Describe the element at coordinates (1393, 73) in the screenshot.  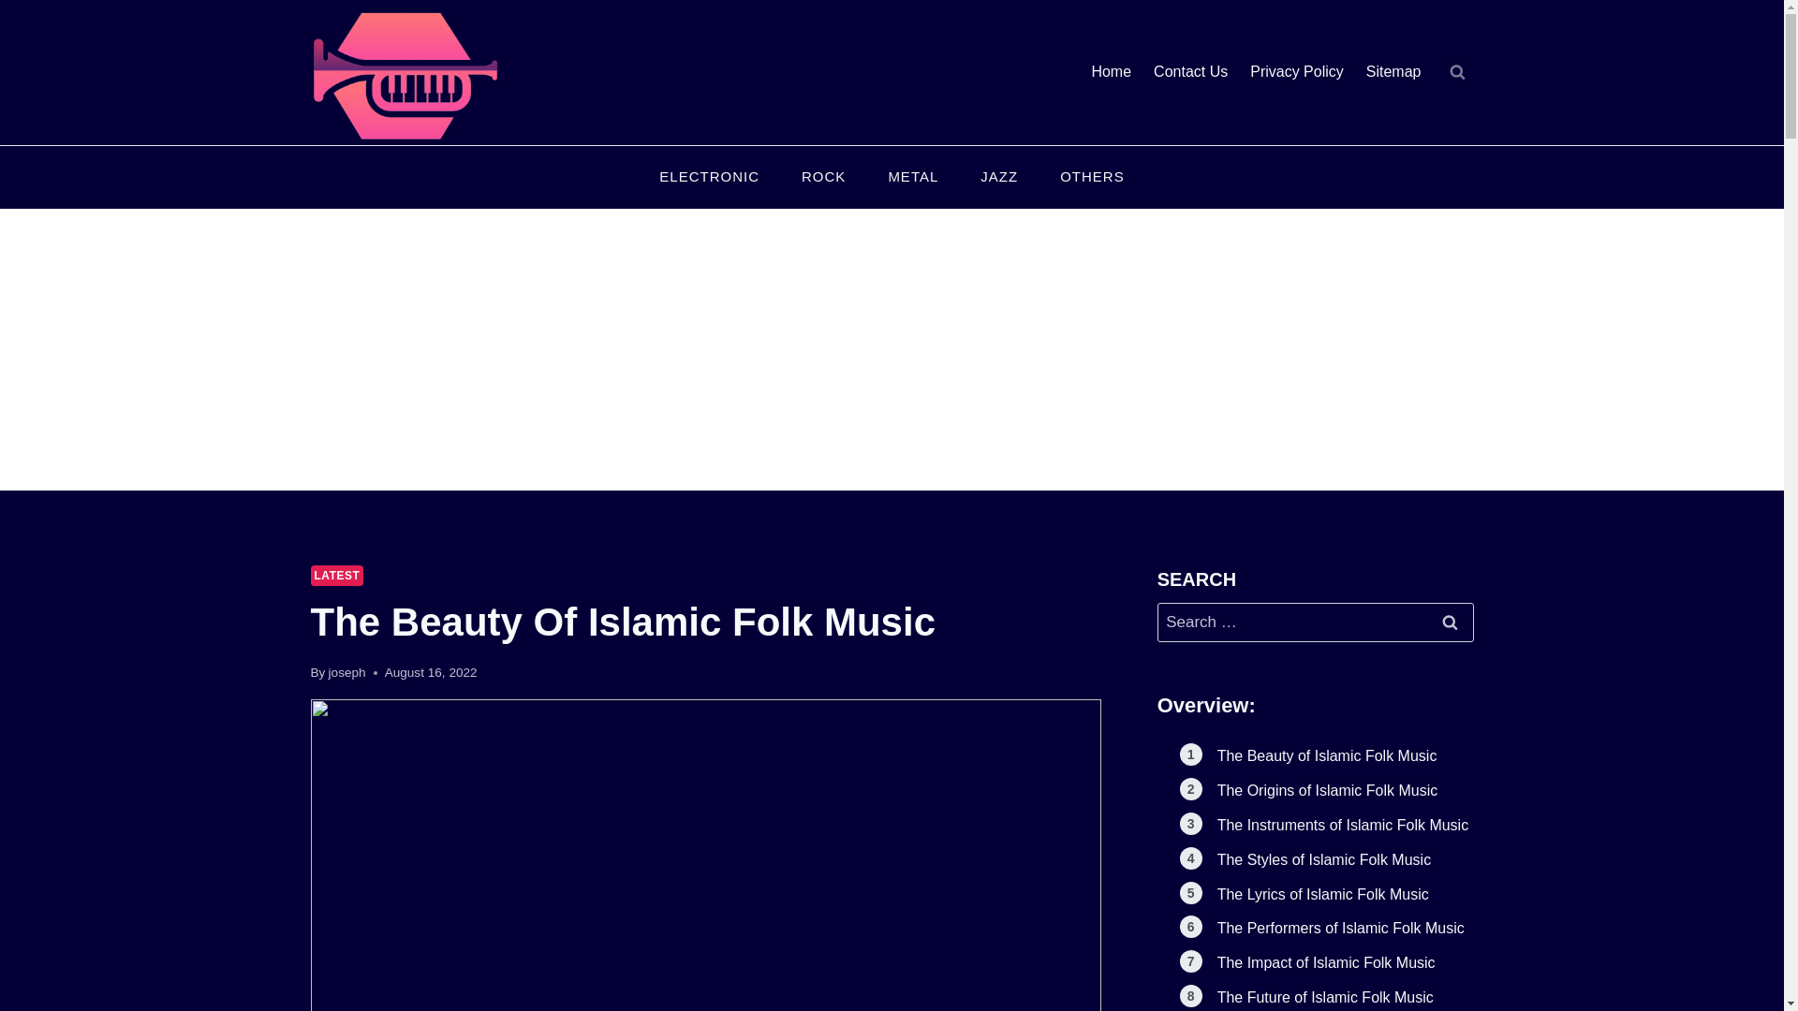
I see `Sitemap` at that location.